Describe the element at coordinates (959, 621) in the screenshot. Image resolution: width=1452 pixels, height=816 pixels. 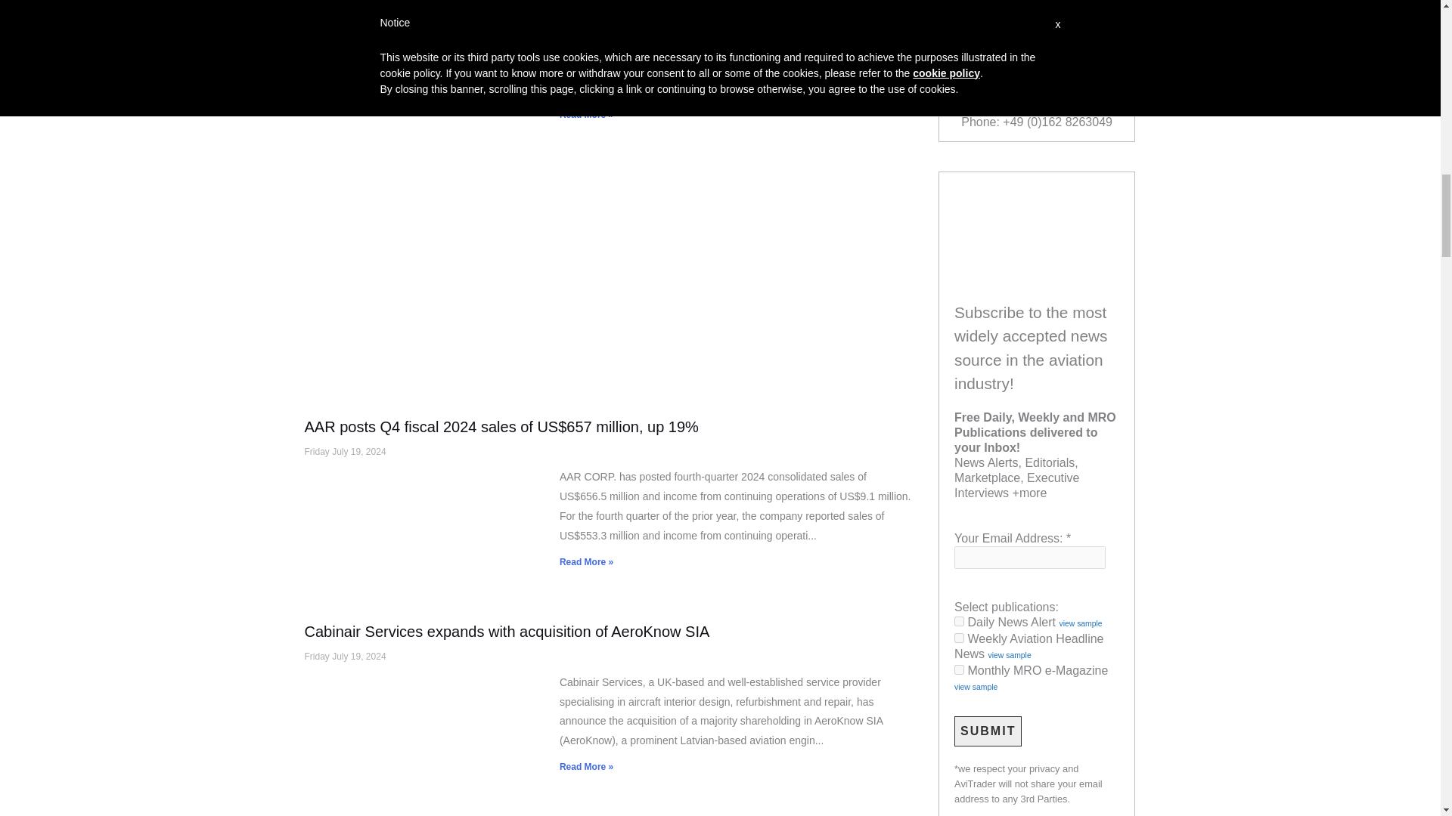
I see `10` at that location.